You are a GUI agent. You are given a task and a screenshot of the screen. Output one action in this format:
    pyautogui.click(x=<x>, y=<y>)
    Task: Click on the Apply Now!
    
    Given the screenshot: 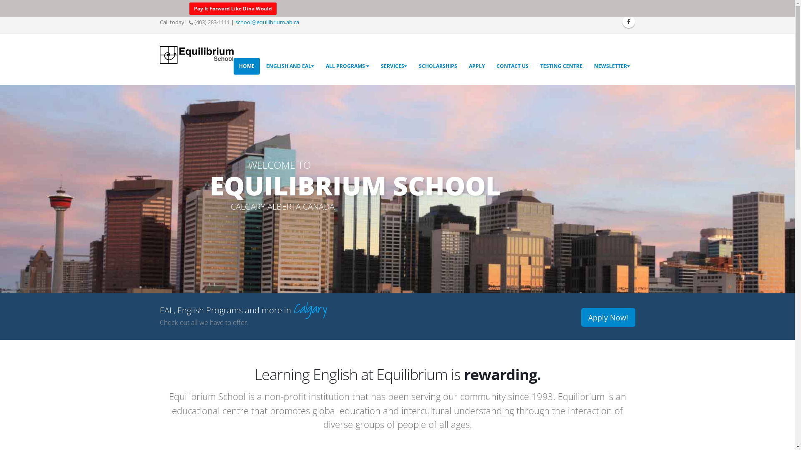 What is the action you would take?
    pyautogui.click(x=608, y=317)
    